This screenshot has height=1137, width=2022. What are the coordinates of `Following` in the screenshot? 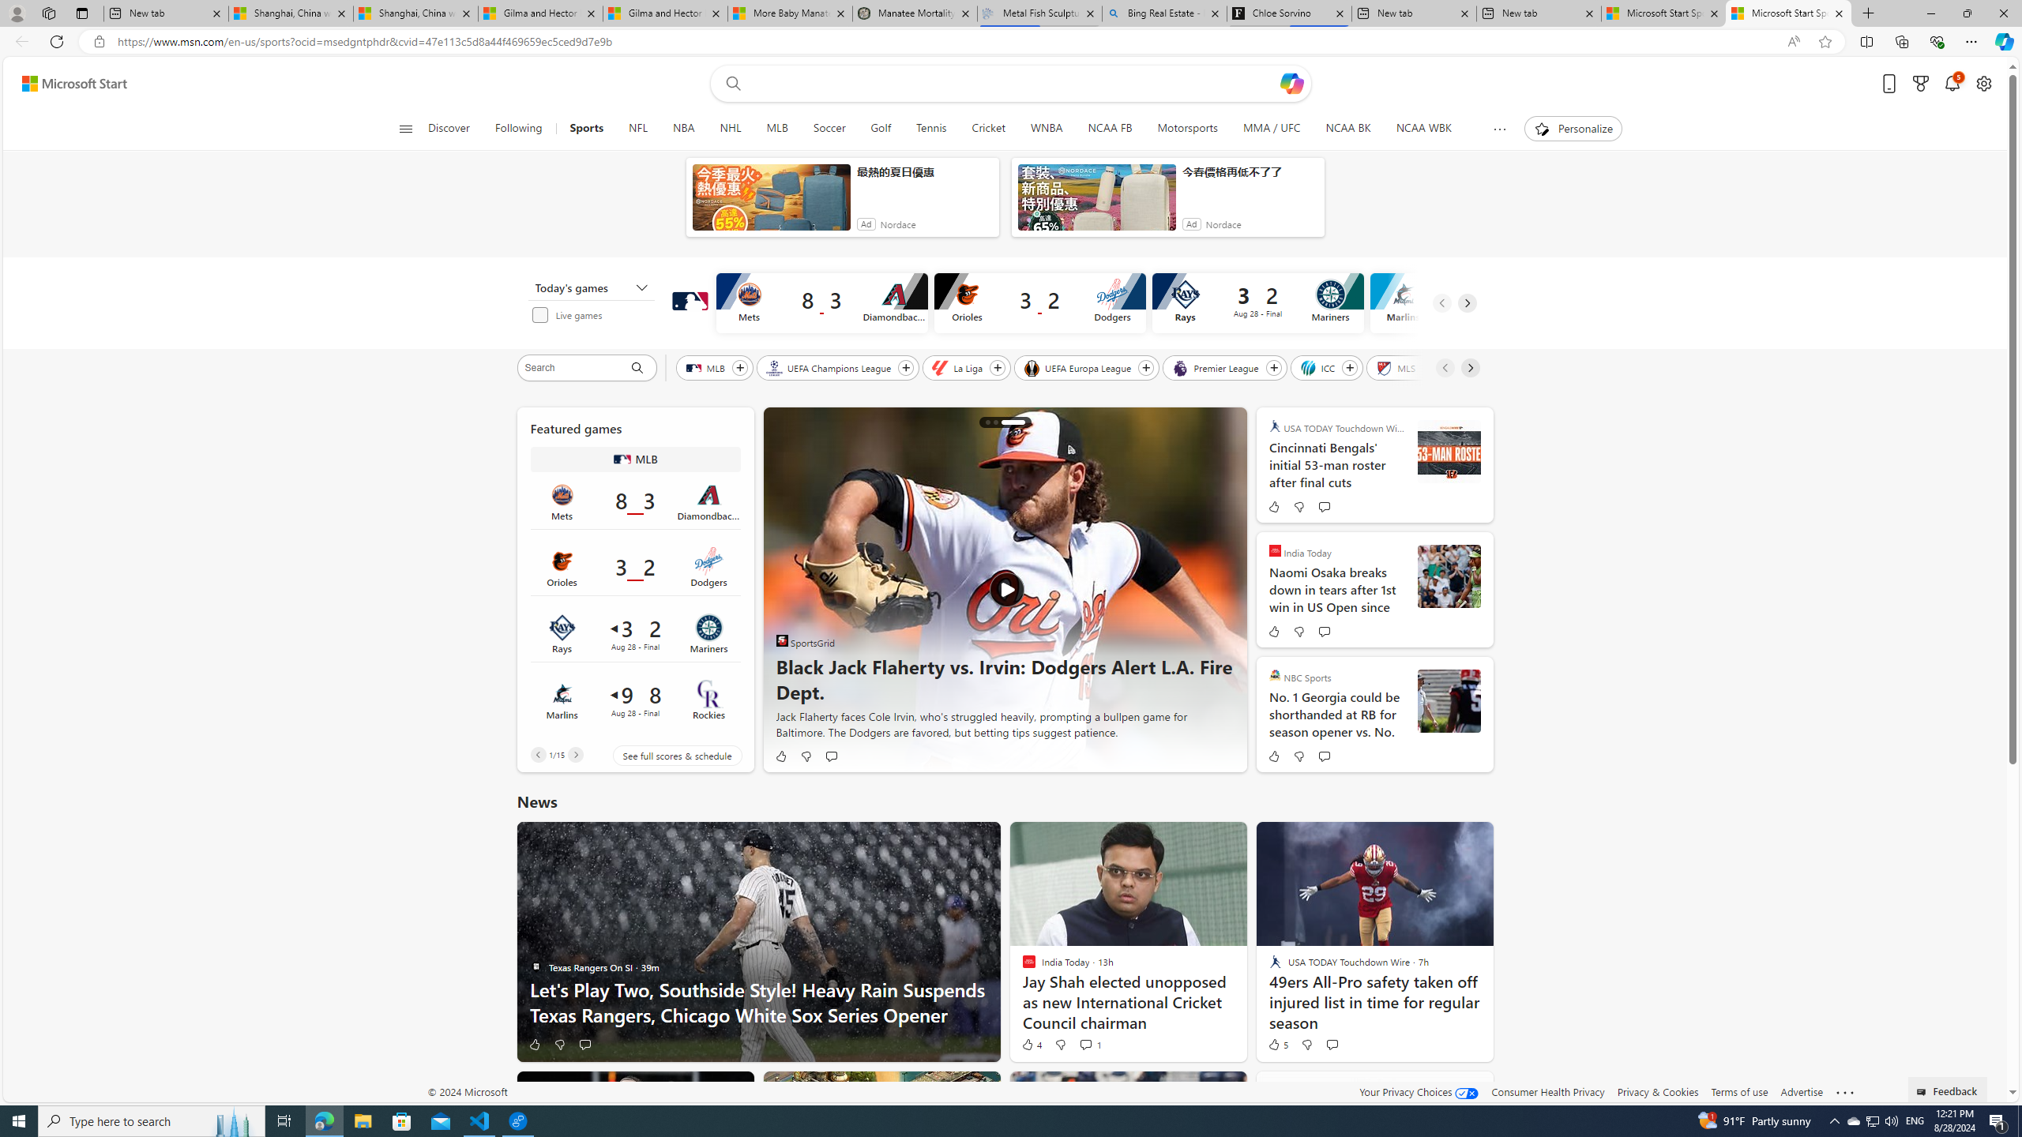 It's located at (520, 129).